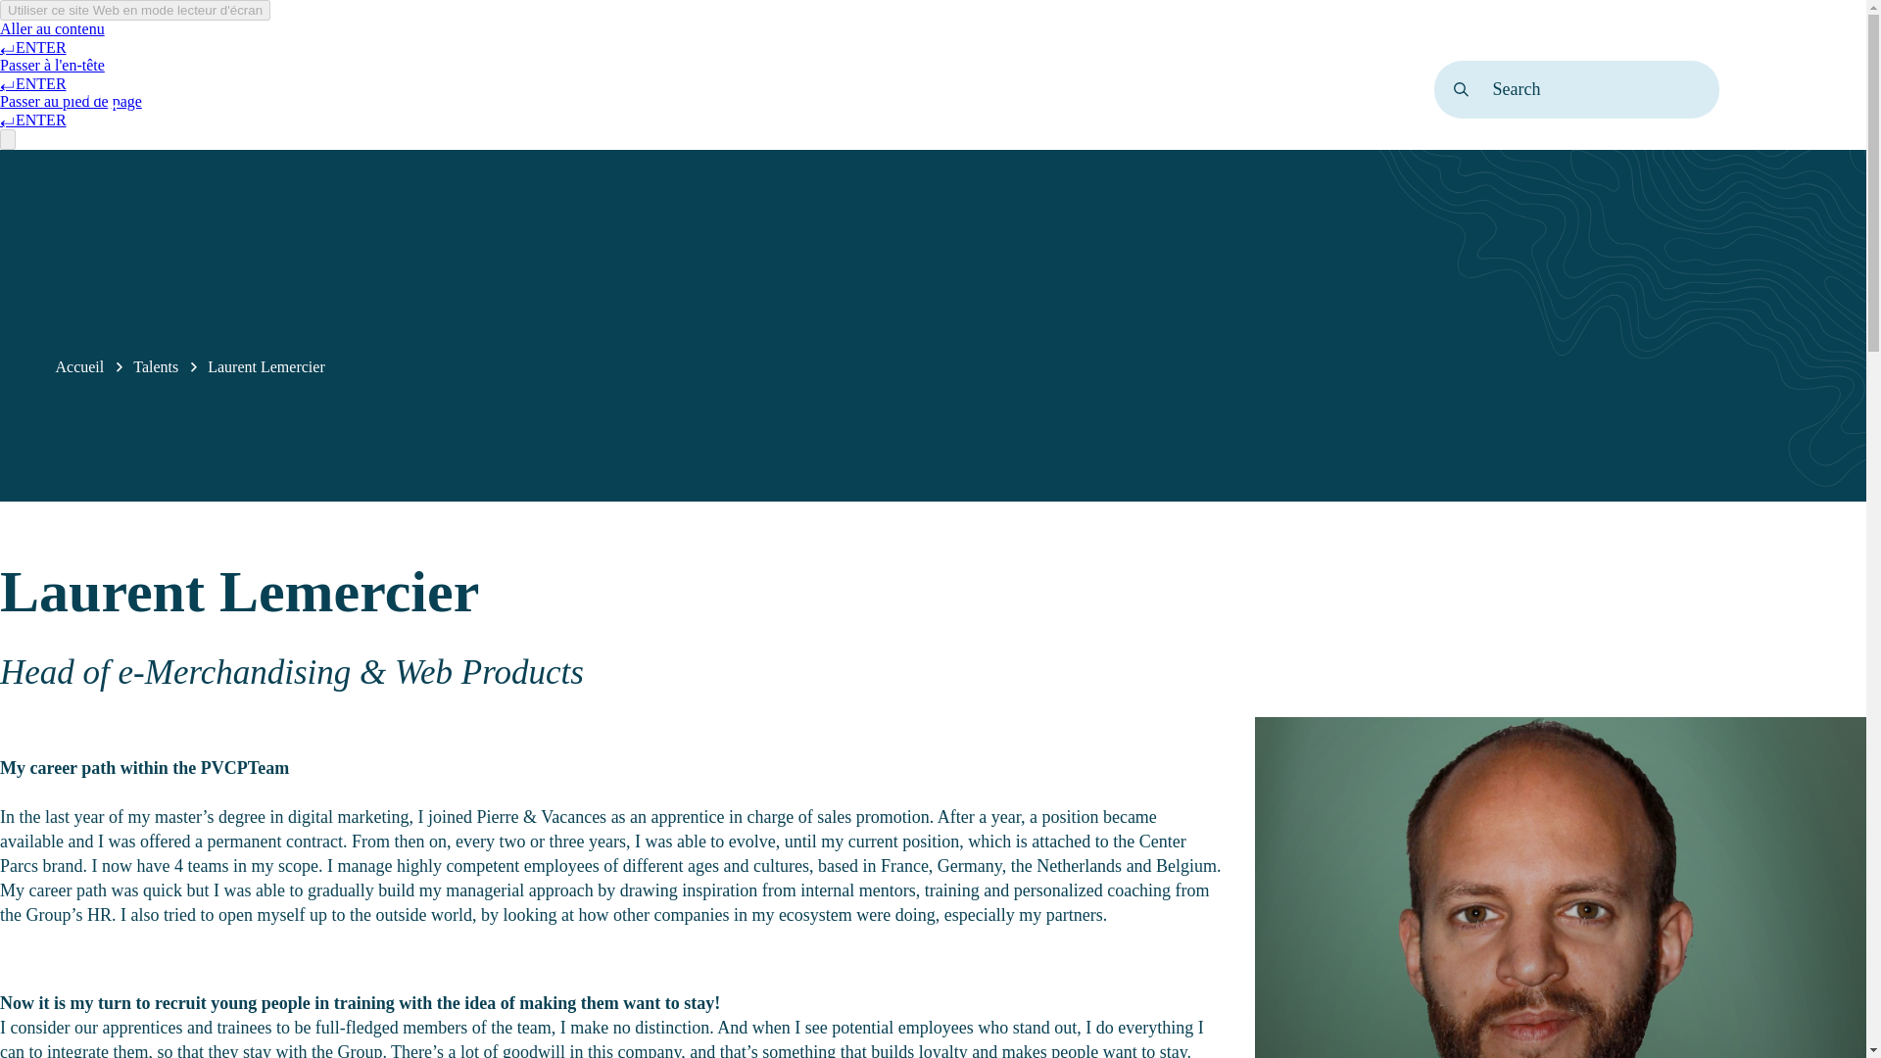 The image size is (1881, 1058). What do you see at coordinates (768, 89) in the screenshot?
I see `Finance` at bounding box center [768, 89].